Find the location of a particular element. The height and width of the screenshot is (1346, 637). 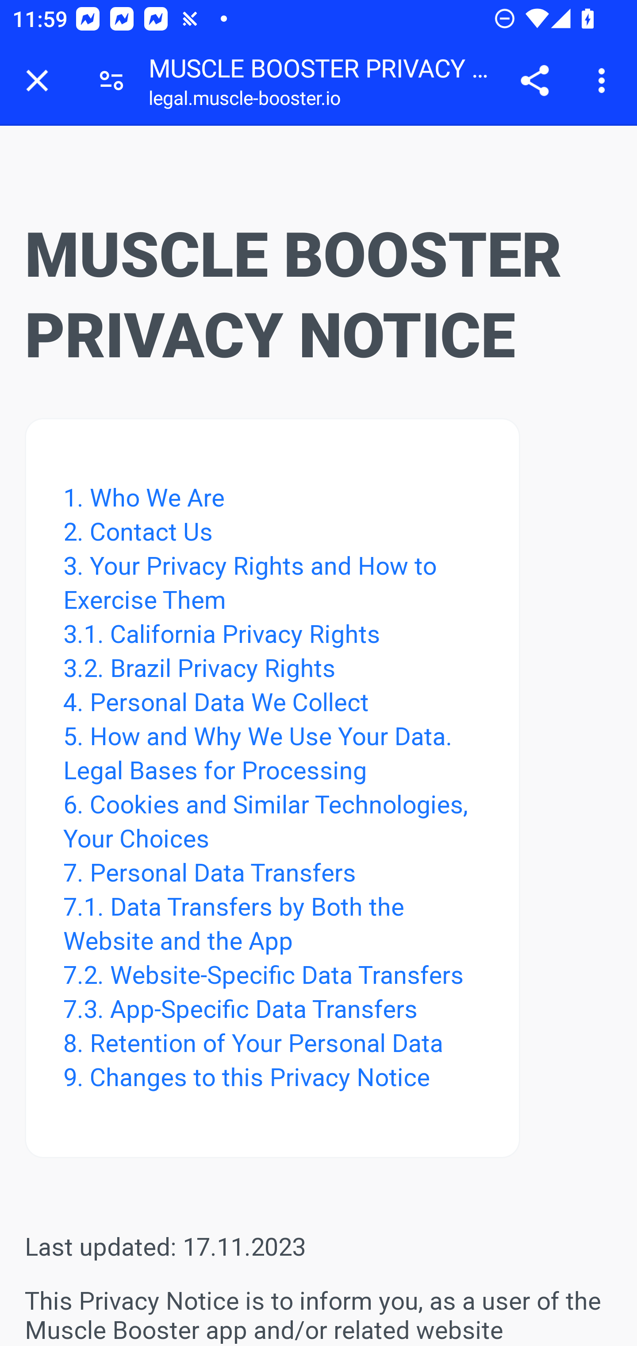

2. Contact Us is located at coordinates (137, 531).